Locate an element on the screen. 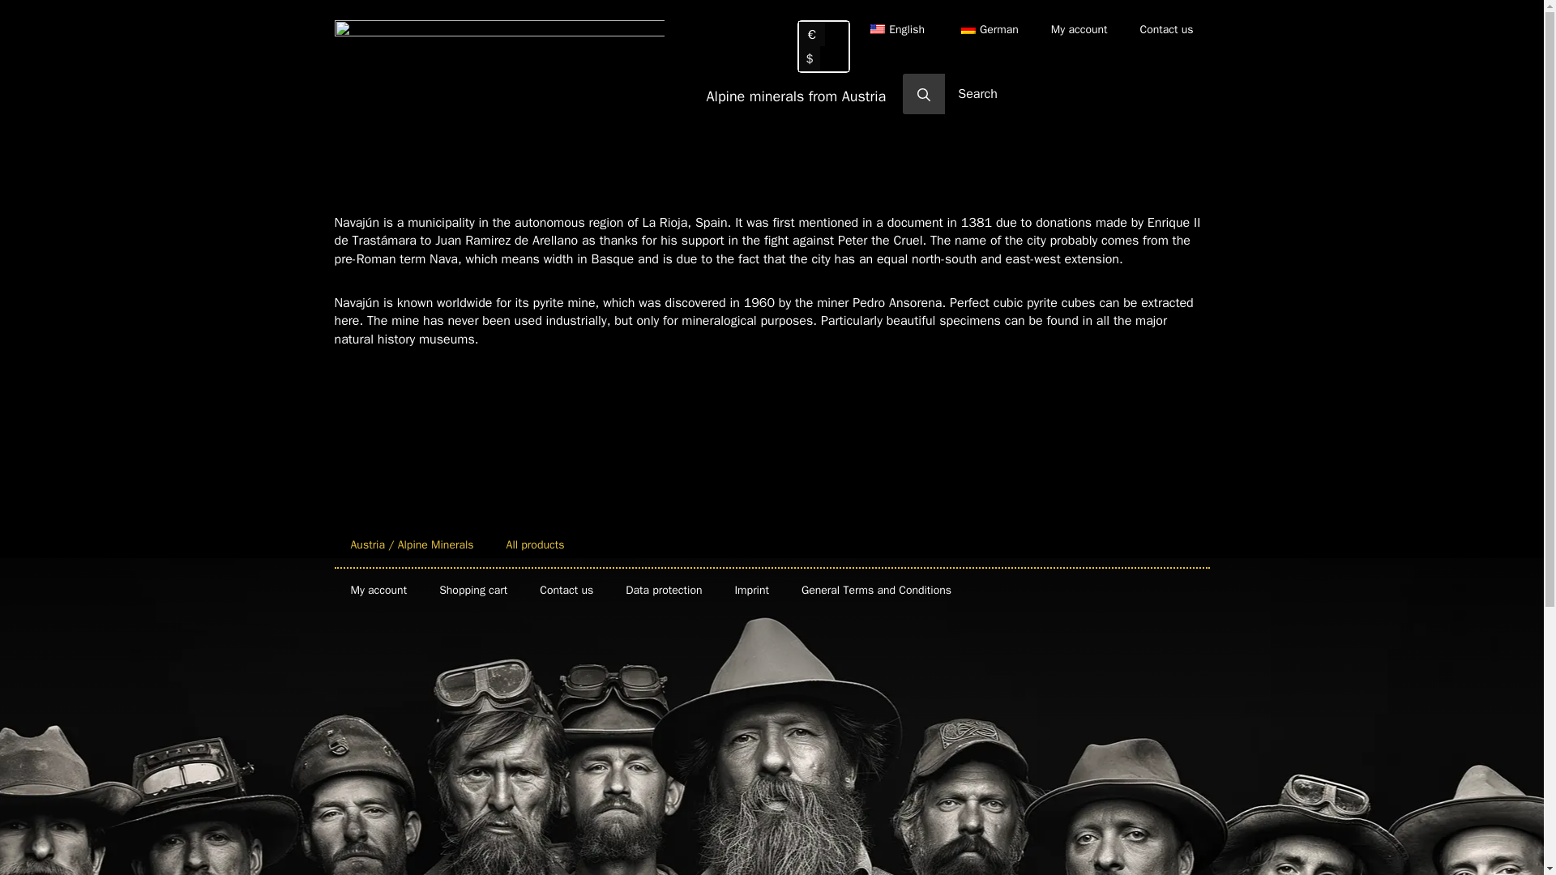 The width and height of the screenshot is (1556, 875). Data protection is located at coordinates (663, 591).